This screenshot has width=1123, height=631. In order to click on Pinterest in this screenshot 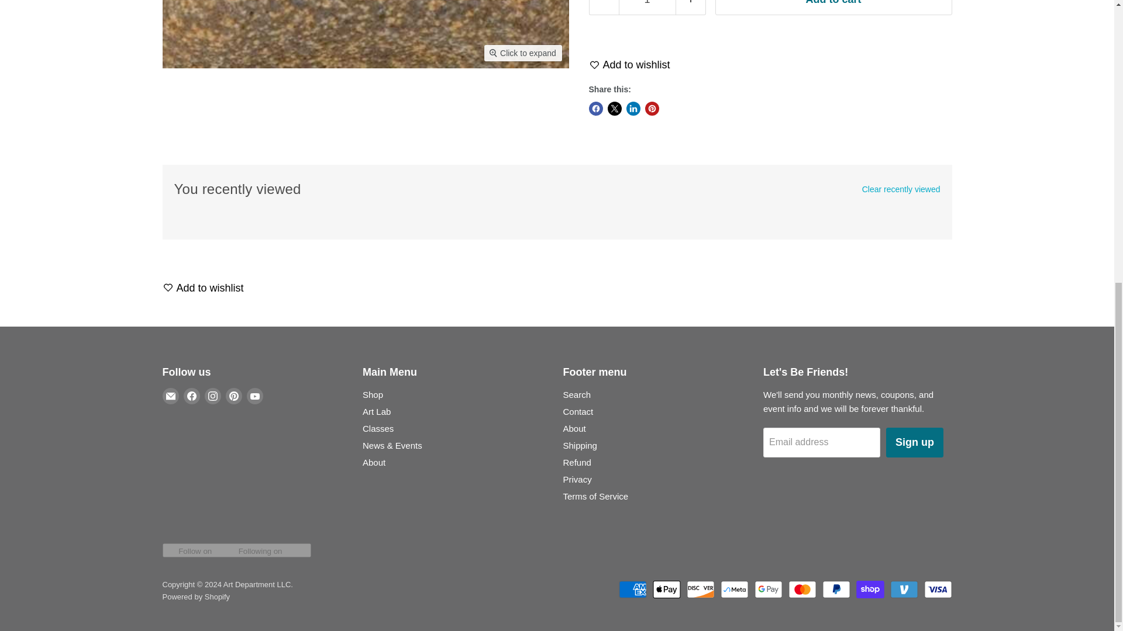, I will do `click(234, 396)`.